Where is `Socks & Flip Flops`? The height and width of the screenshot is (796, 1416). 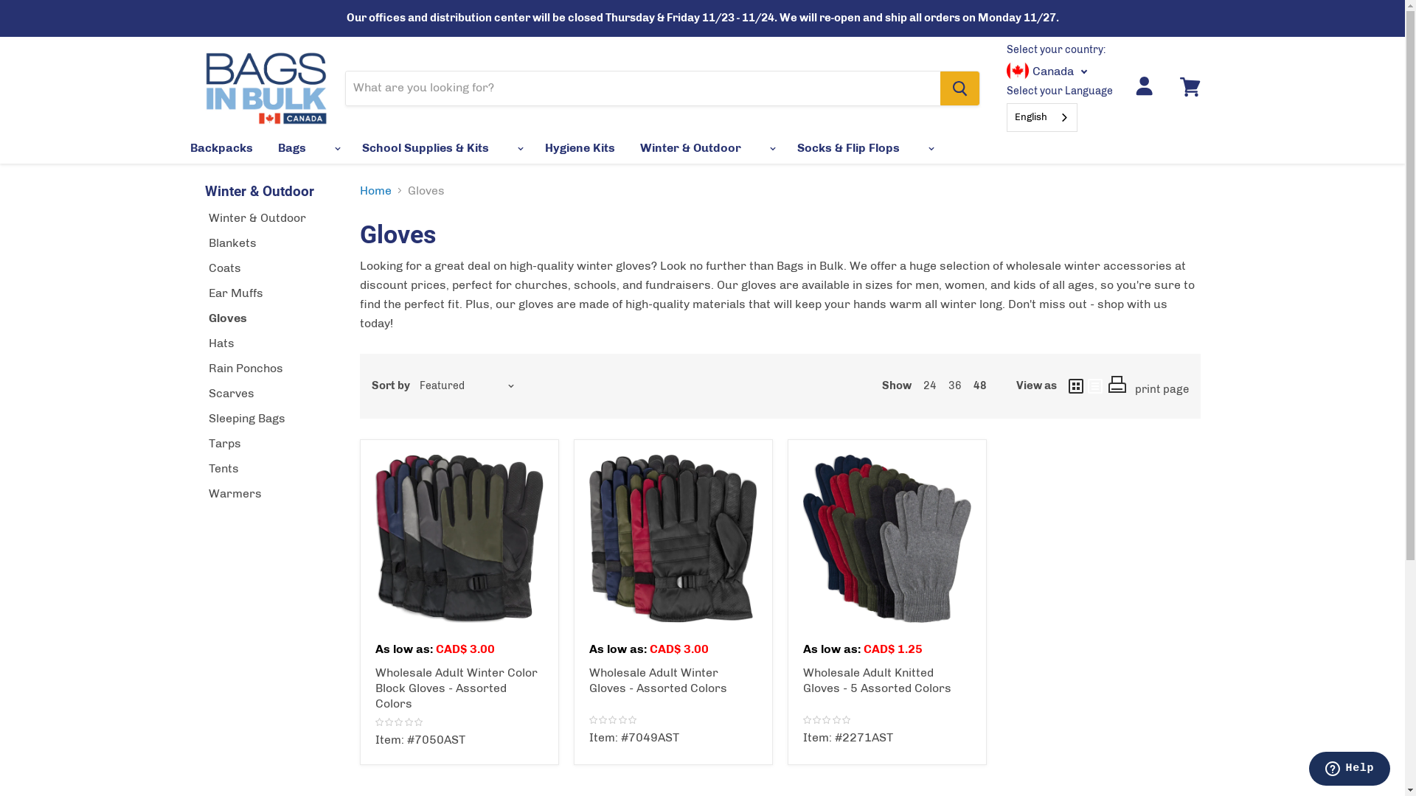
Socks & Flip Flops is located at coordinates (848, 148).